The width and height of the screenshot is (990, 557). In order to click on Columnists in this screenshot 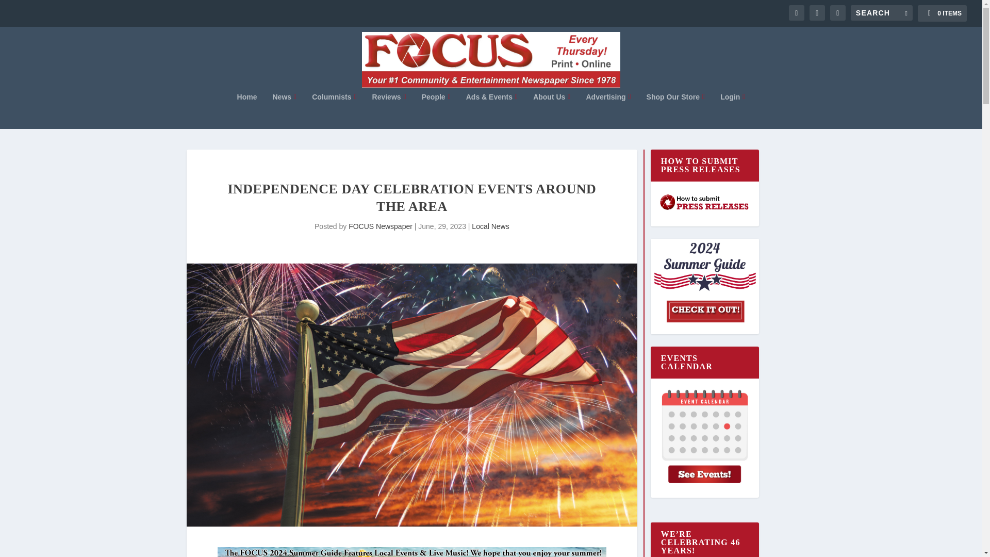, I will do `click(334, 110)`.